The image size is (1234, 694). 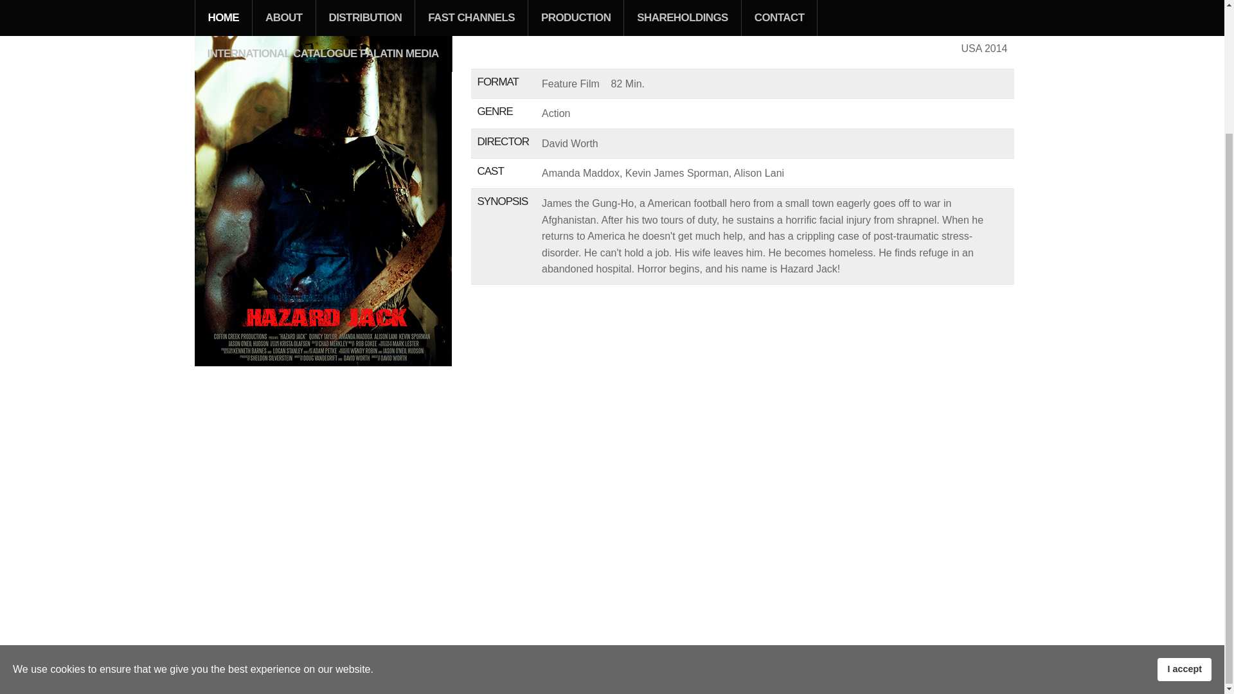 I want to click on I accept, so click(x=1184, y=513).